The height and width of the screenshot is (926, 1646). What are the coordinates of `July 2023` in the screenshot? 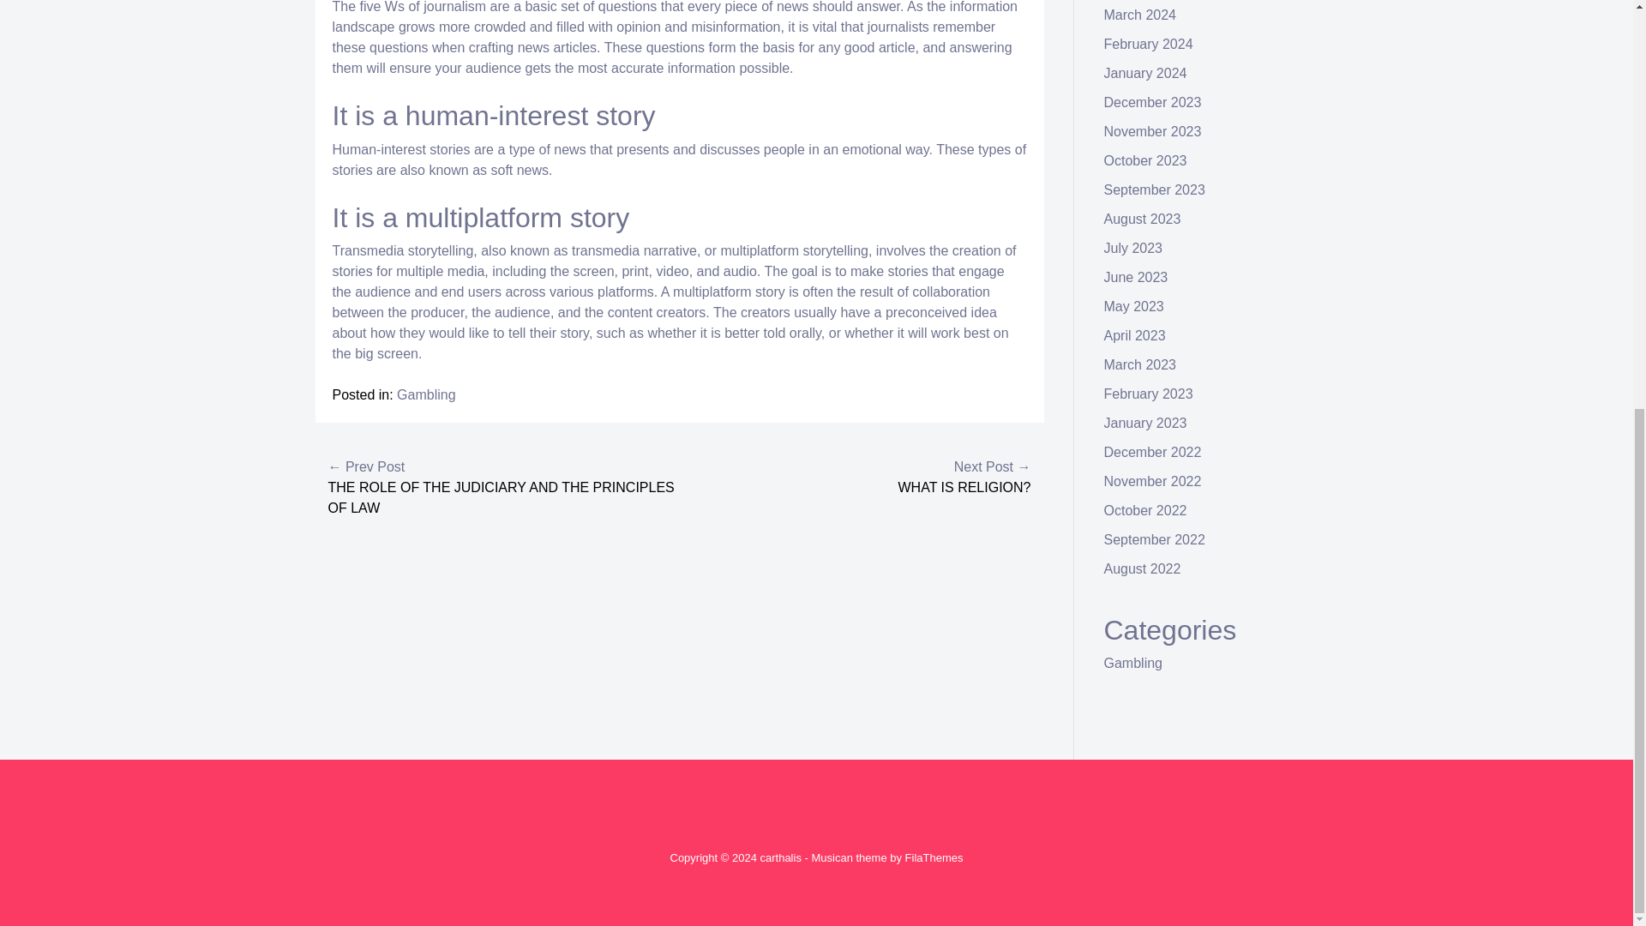 It's located at (1133, 248).